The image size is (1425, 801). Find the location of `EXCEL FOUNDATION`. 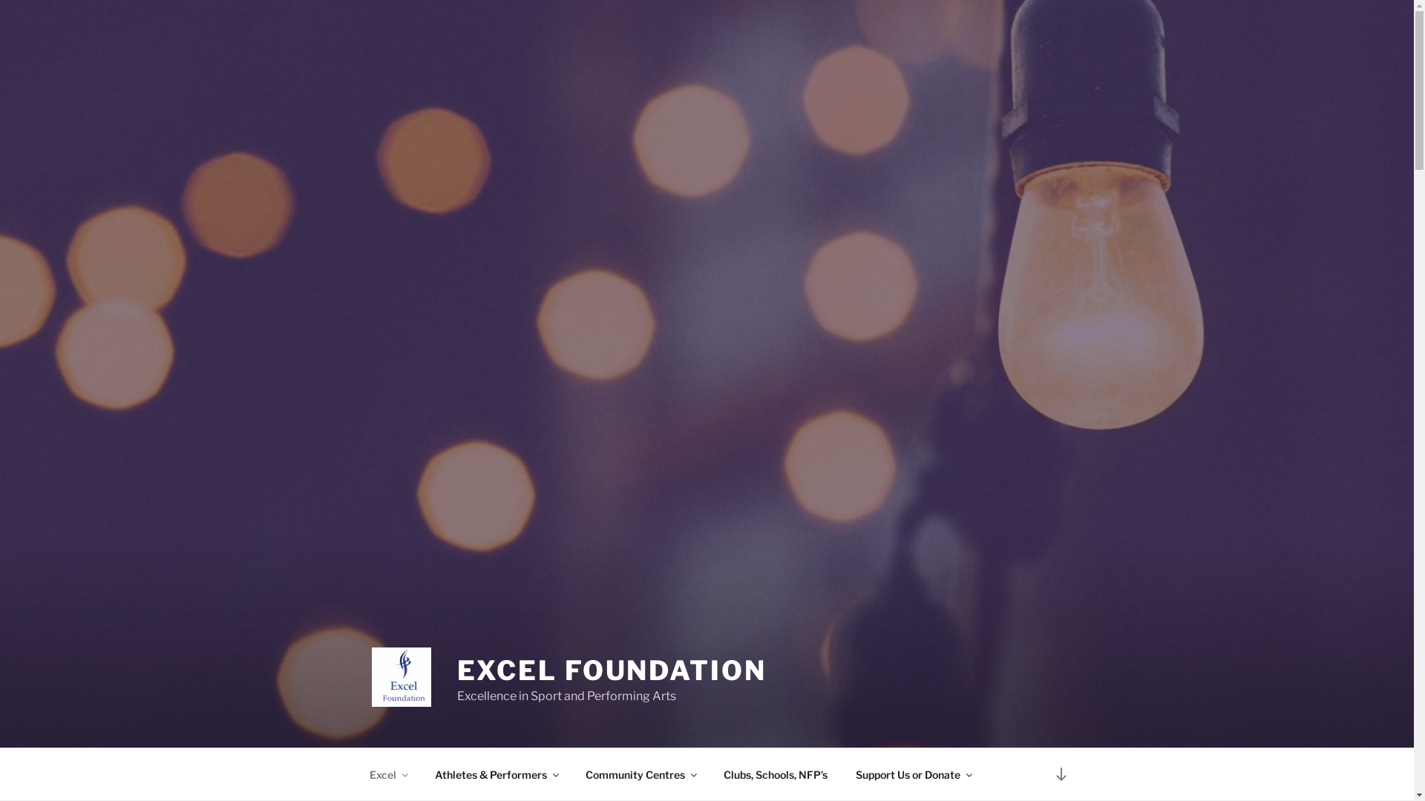

EXCEL FOUNDATION is located at coordinates (612, 670).